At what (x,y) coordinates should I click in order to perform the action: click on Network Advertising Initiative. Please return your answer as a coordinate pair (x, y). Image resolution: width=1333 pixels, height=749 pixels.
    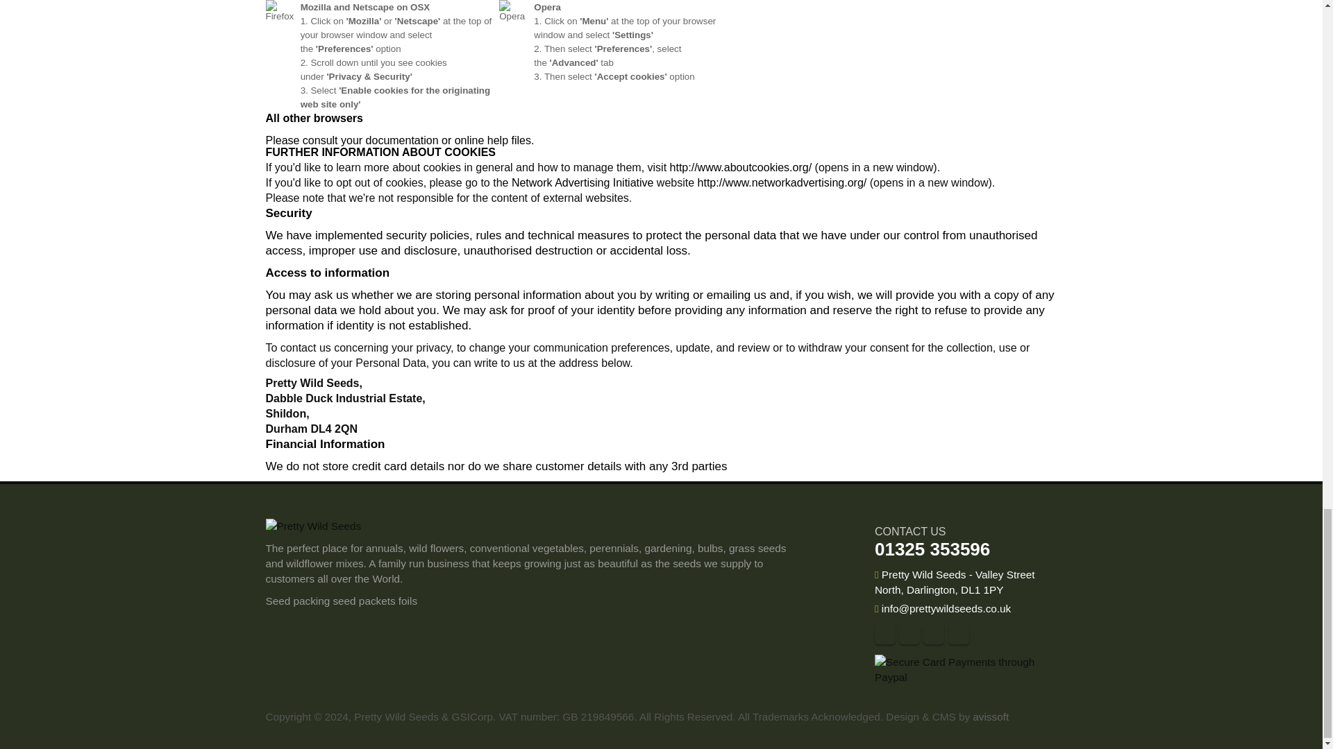
    Looking at the image, I should click on (583, 182).